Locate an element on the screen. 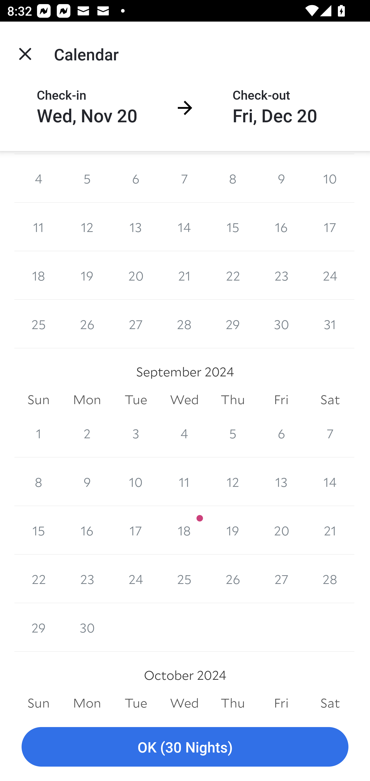 This screenshot has width=370, height=781. 5 5 September 2024 is located at coordinates (233, 433).